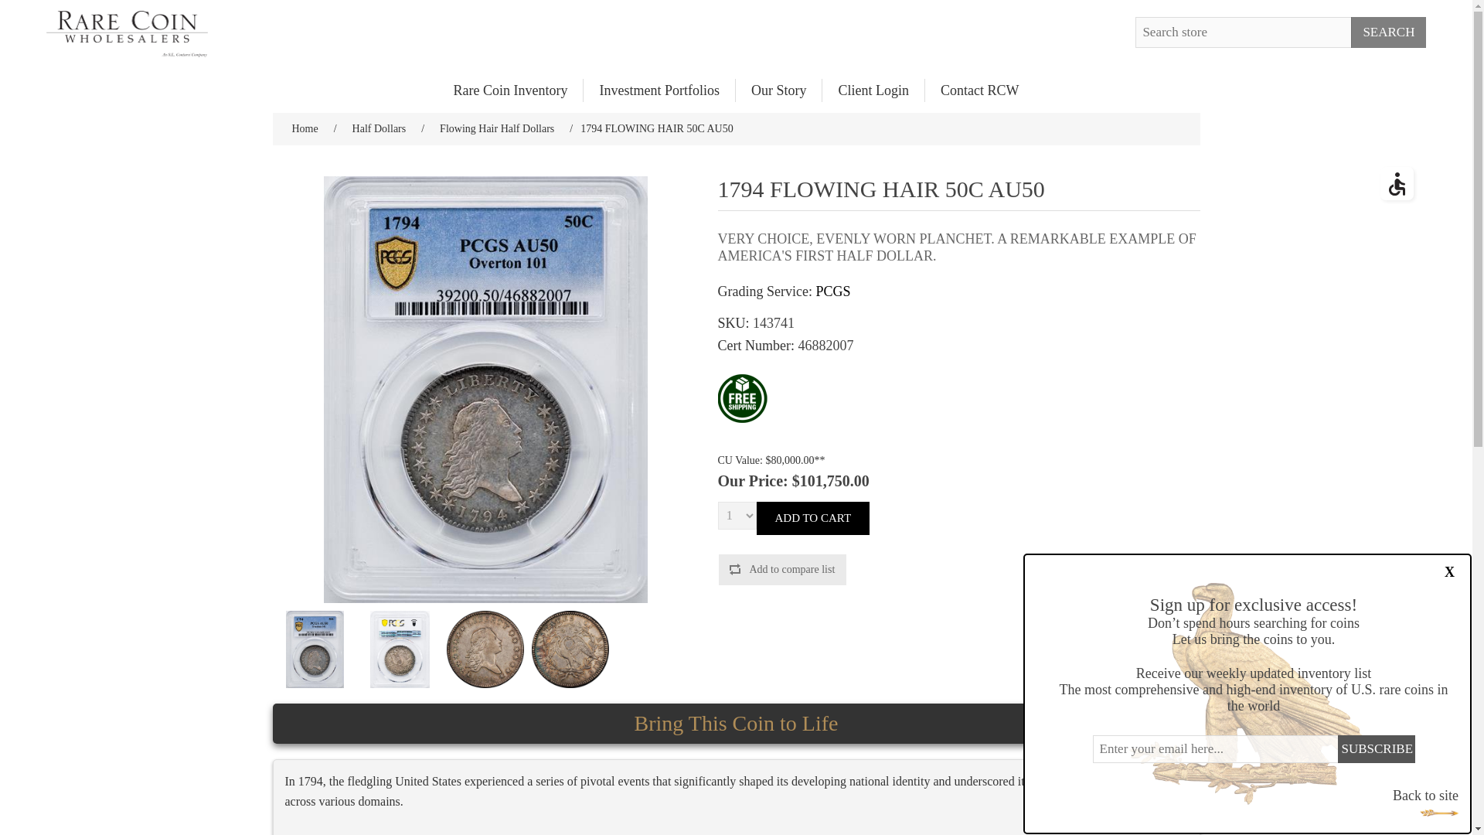 The height and width of the screenshot is (835, 1484). Describe the element at coordinates (485, 649) in the screenshot. I see `Picture of 1794 FLOWING HAIR 50C AU50 ` at that location.